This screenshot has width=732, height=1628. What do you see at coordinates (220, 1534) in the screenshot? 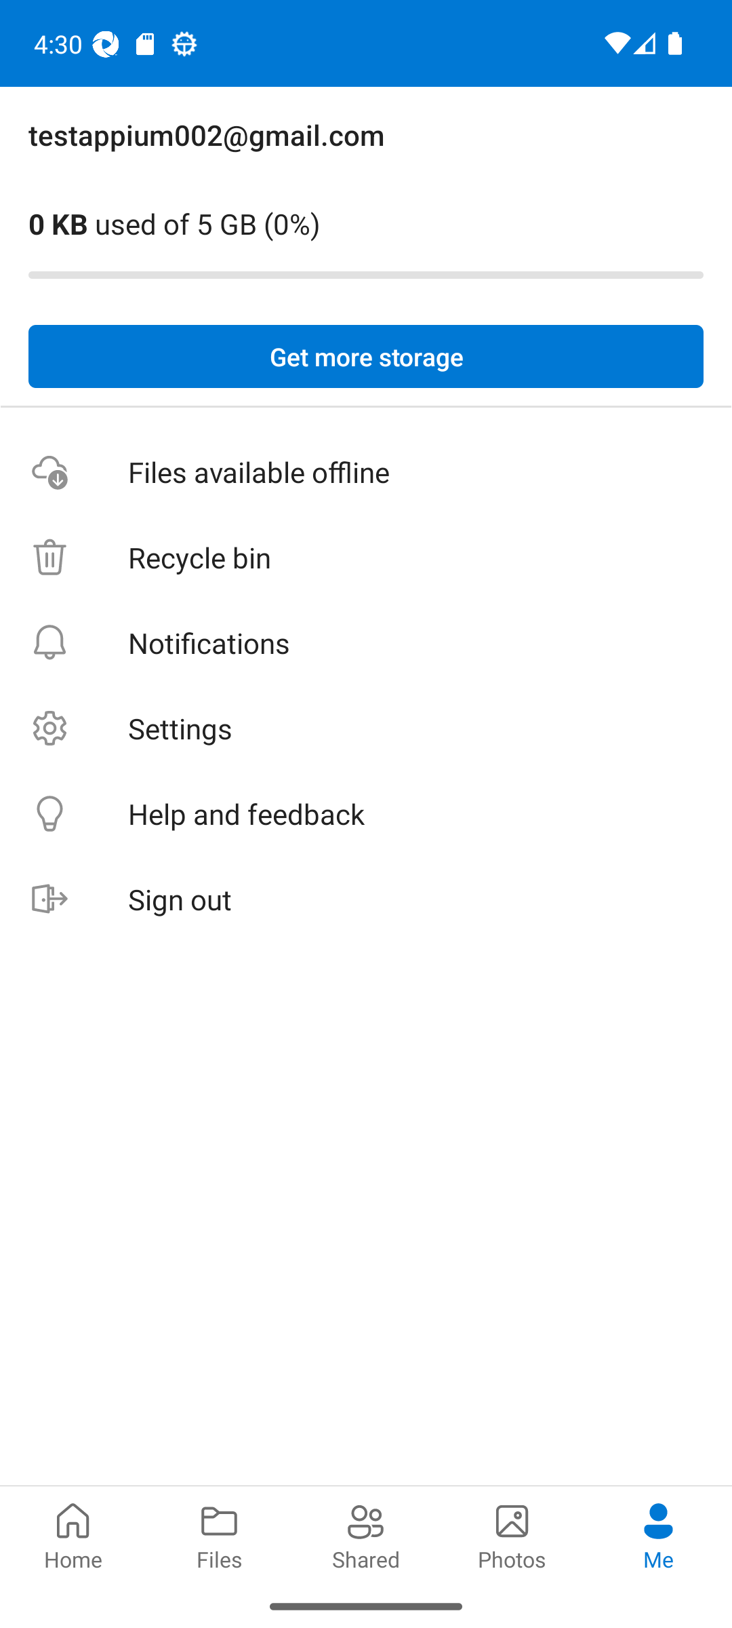
I see `Files pivot Files` at bounding box center [220, 1534].